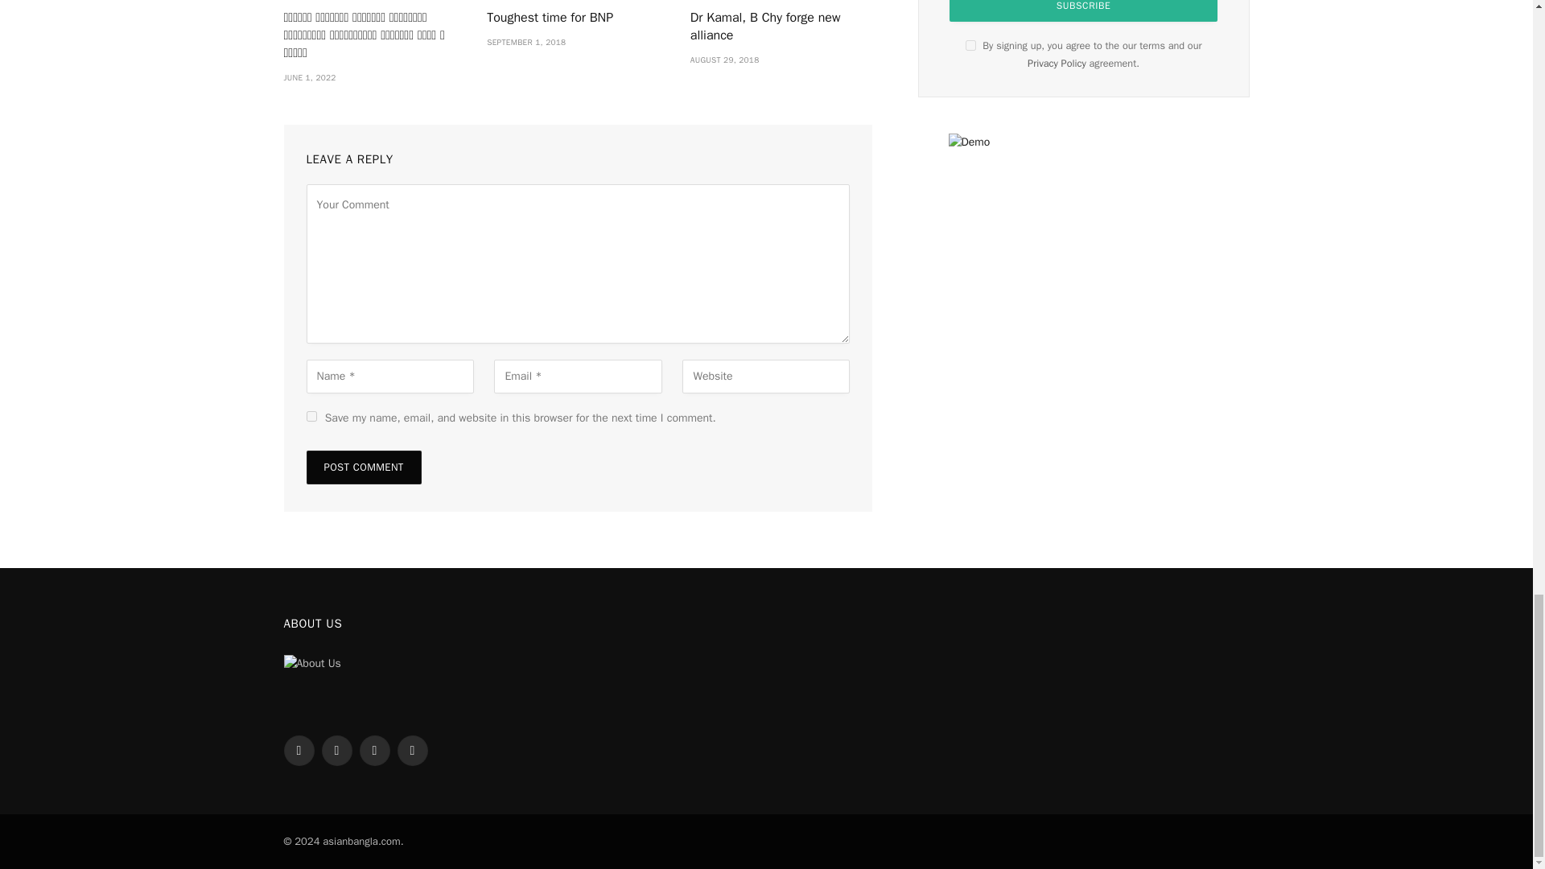  Describe the element at coordinates (970, 45) in the screenshot. I see `on` at that location.